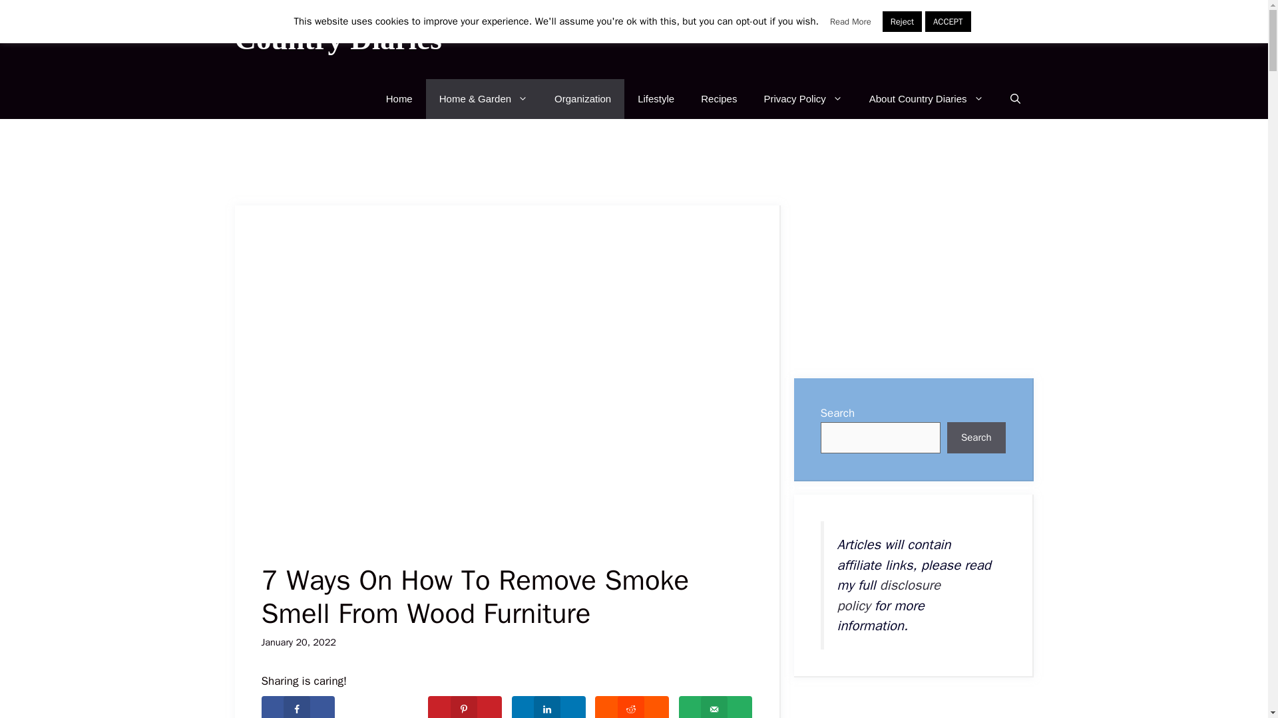  I want to click on Share on Reddit, so click(632, 707).